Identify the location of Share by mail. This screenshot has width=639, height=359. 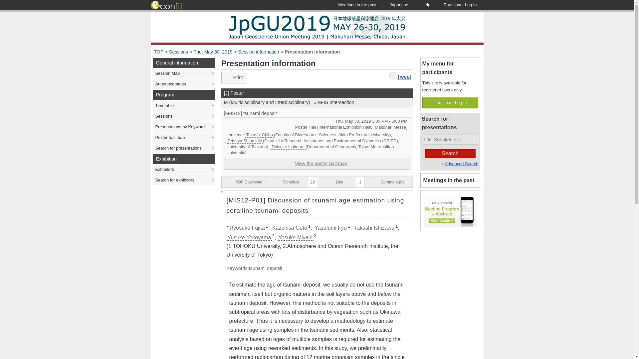
(393, 76).